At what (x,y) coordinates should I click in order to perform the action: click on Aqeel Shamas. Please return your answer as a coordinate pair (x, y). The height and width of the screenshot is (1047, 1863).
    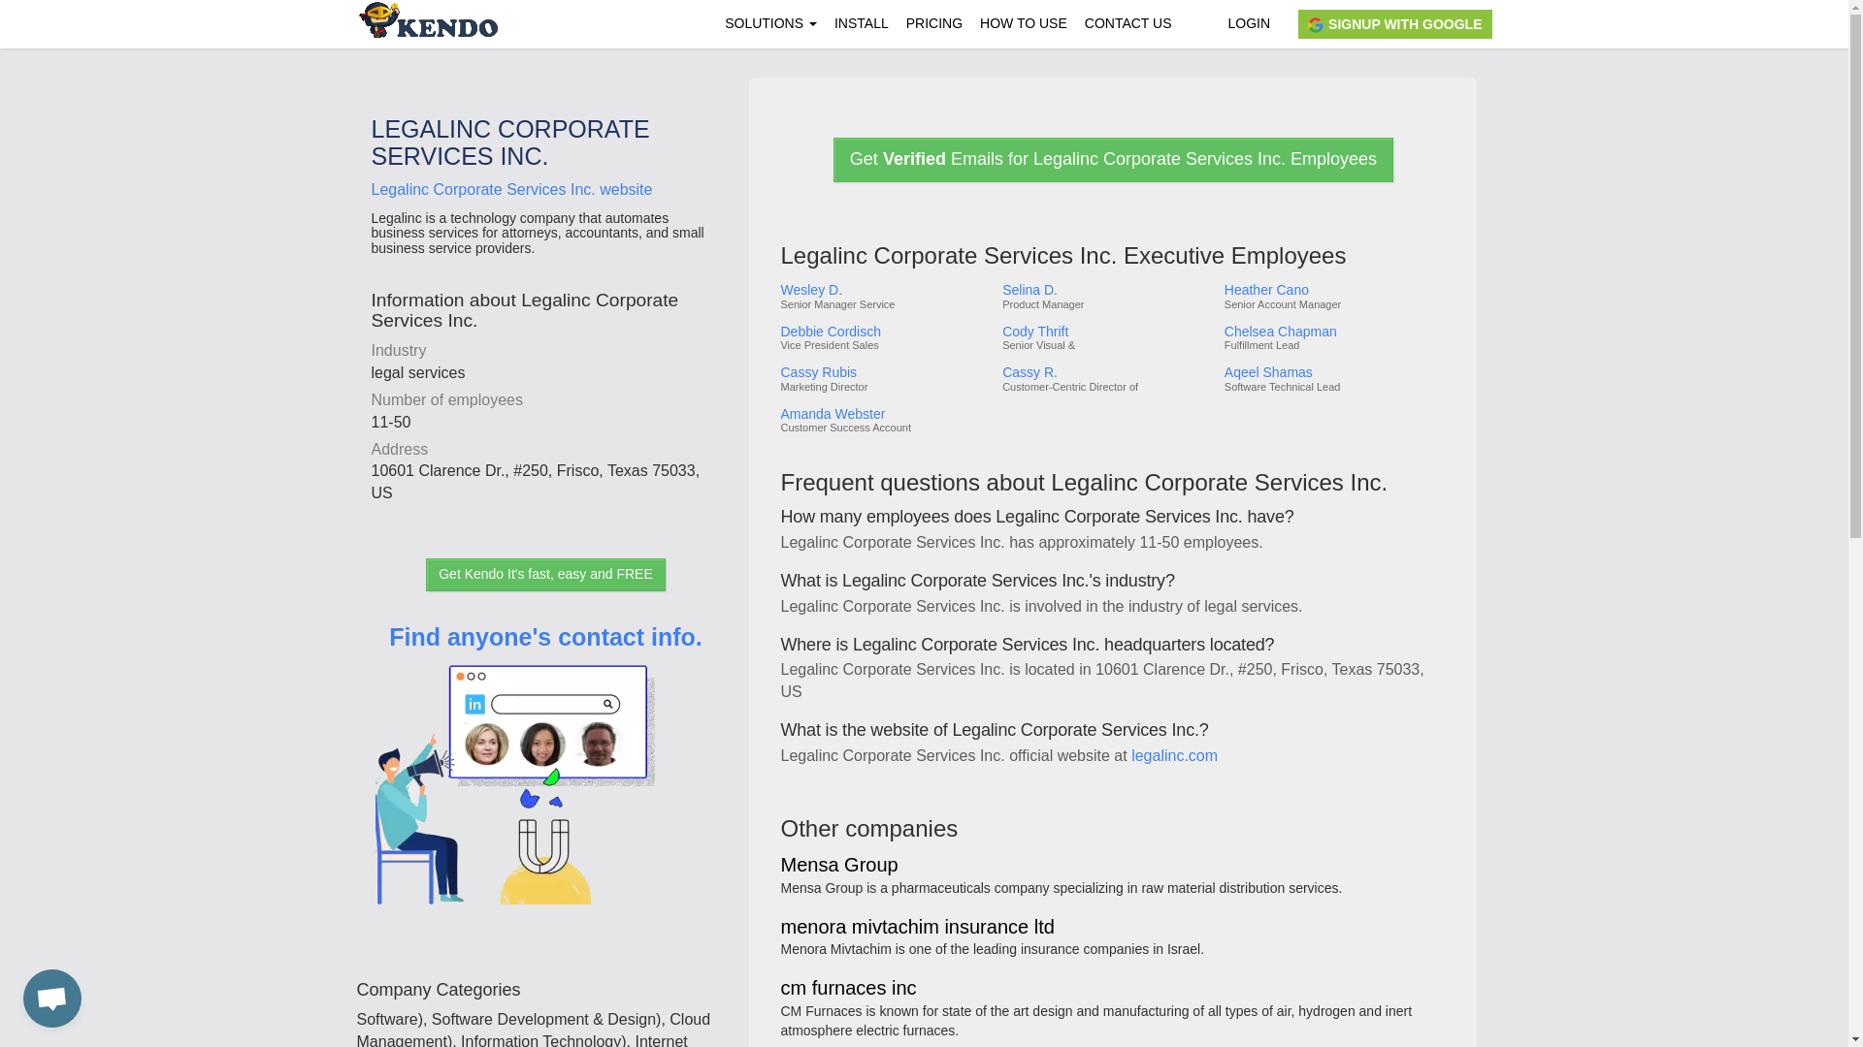
    Looking at the image, I should click on (1333, 372).